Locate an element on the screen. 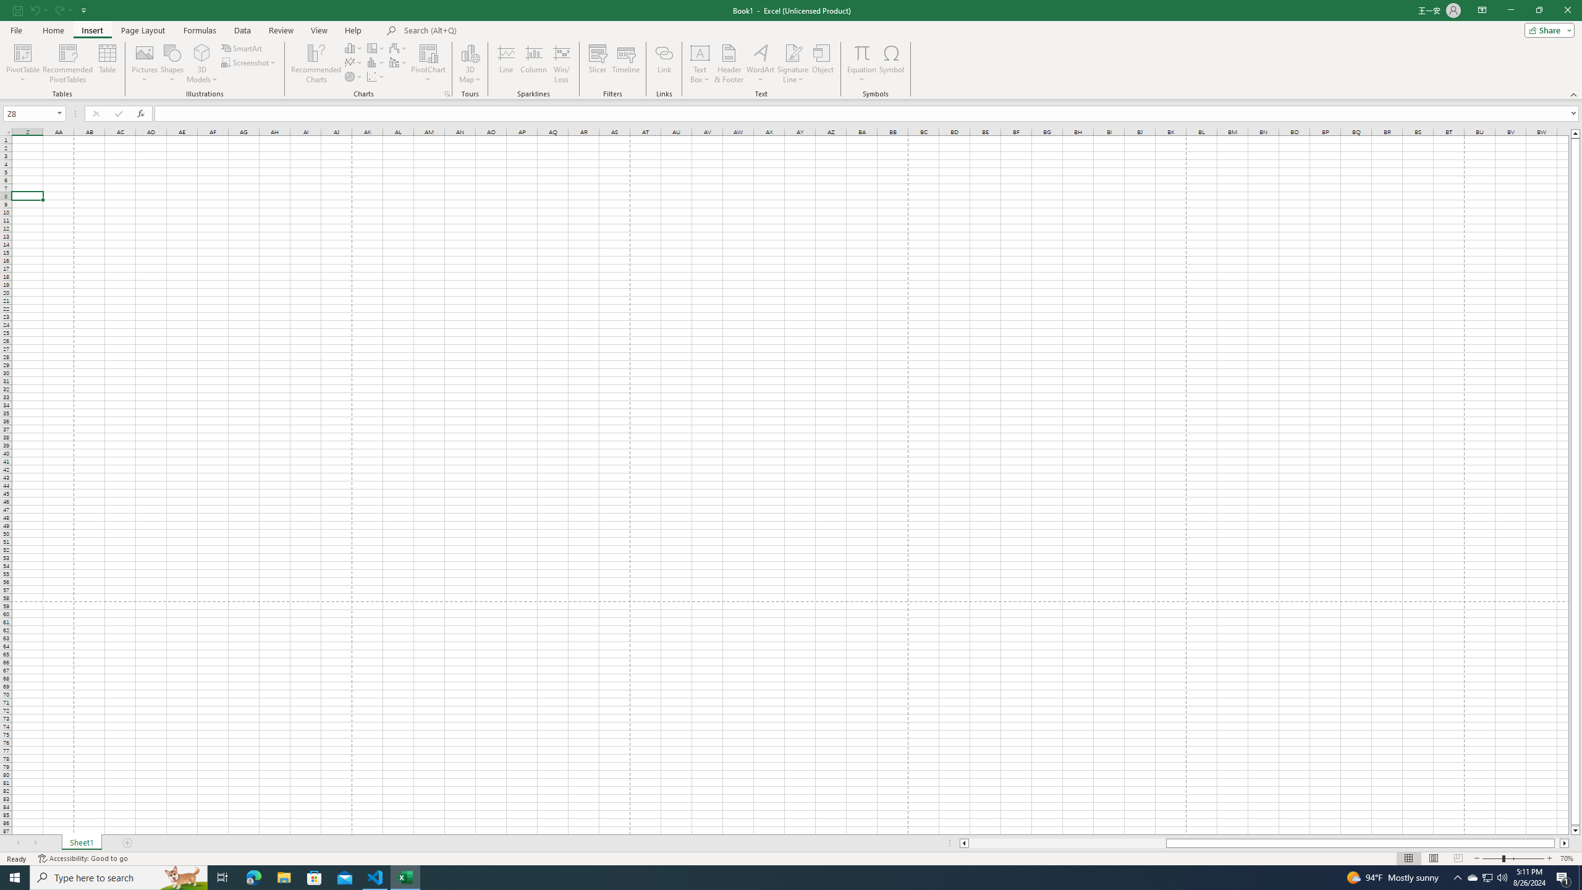 The height and width of the screenshot is (890, 1582). Insert Line or Area Chart is located at coordinates (354, 62).